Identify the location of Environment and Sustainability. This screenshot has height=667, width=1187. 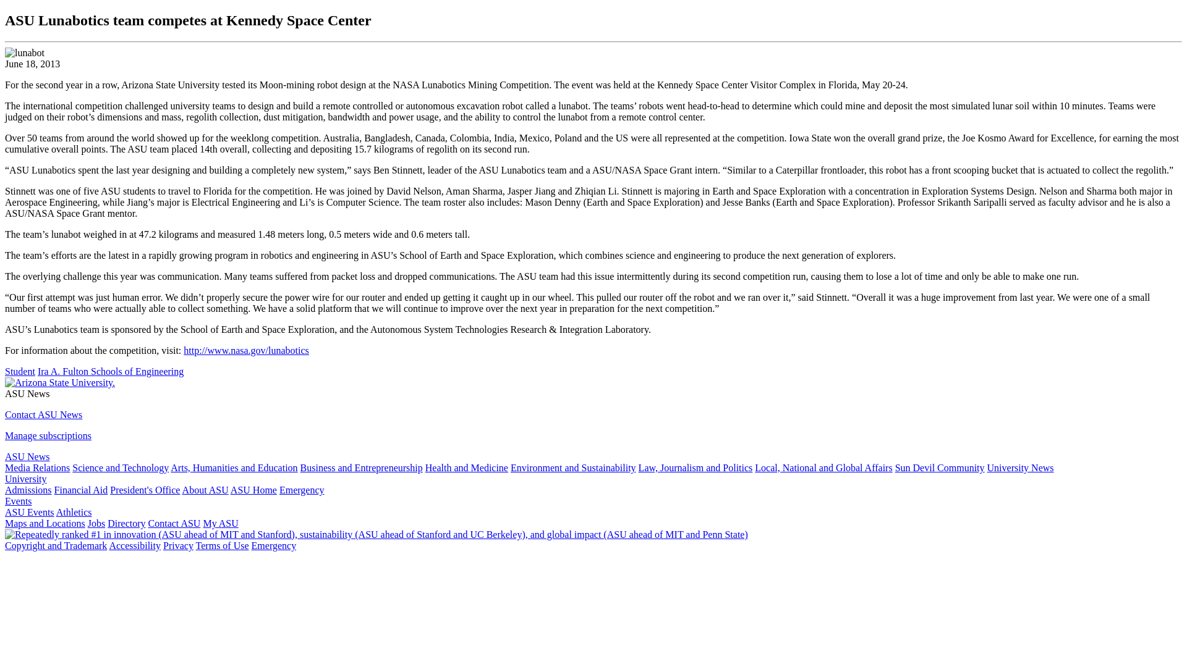
(573, 468).